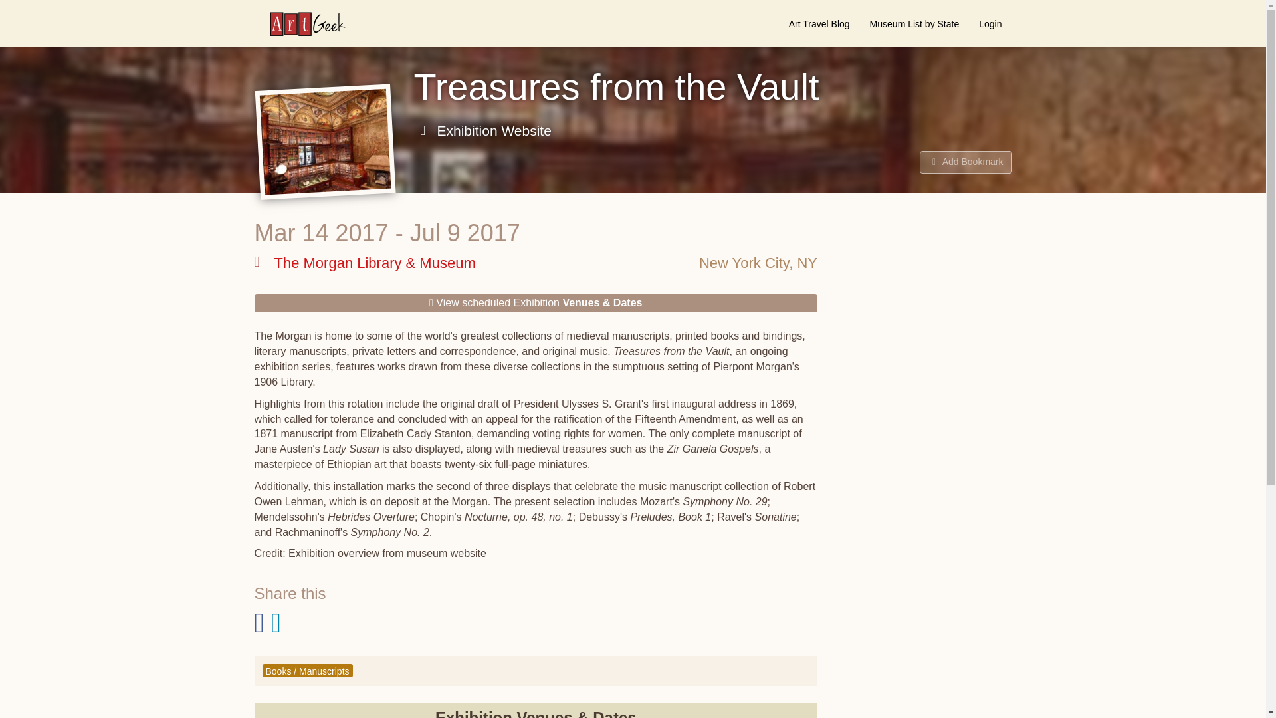 The height and width of the screenshot is (718, 1276). I want to click on Add Bookmark, so click(966, 162).